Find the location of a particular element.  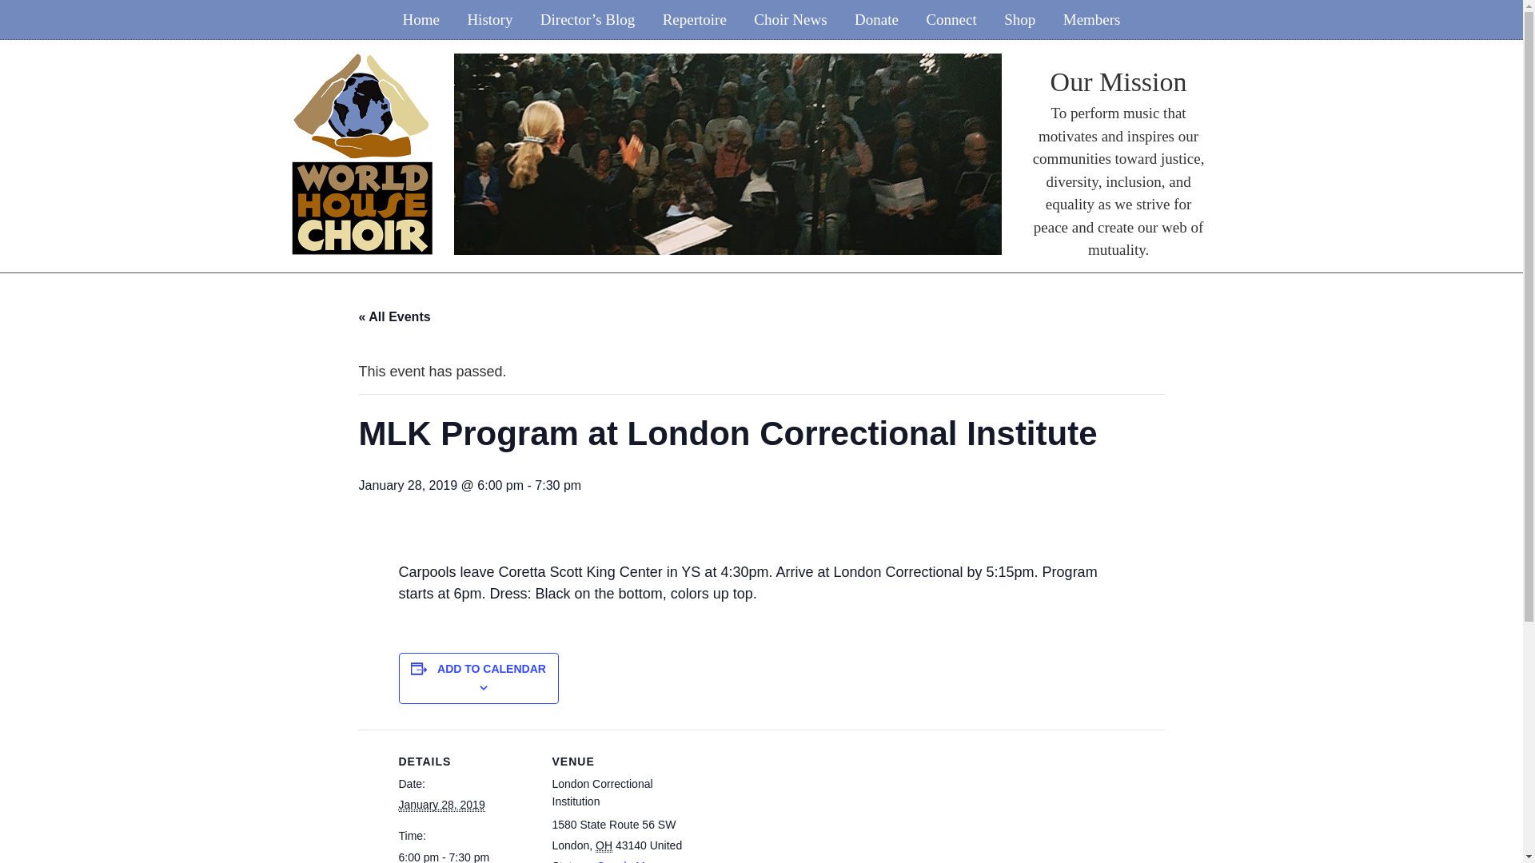

Click to view a Google Map is located at coordinates (621, 861).